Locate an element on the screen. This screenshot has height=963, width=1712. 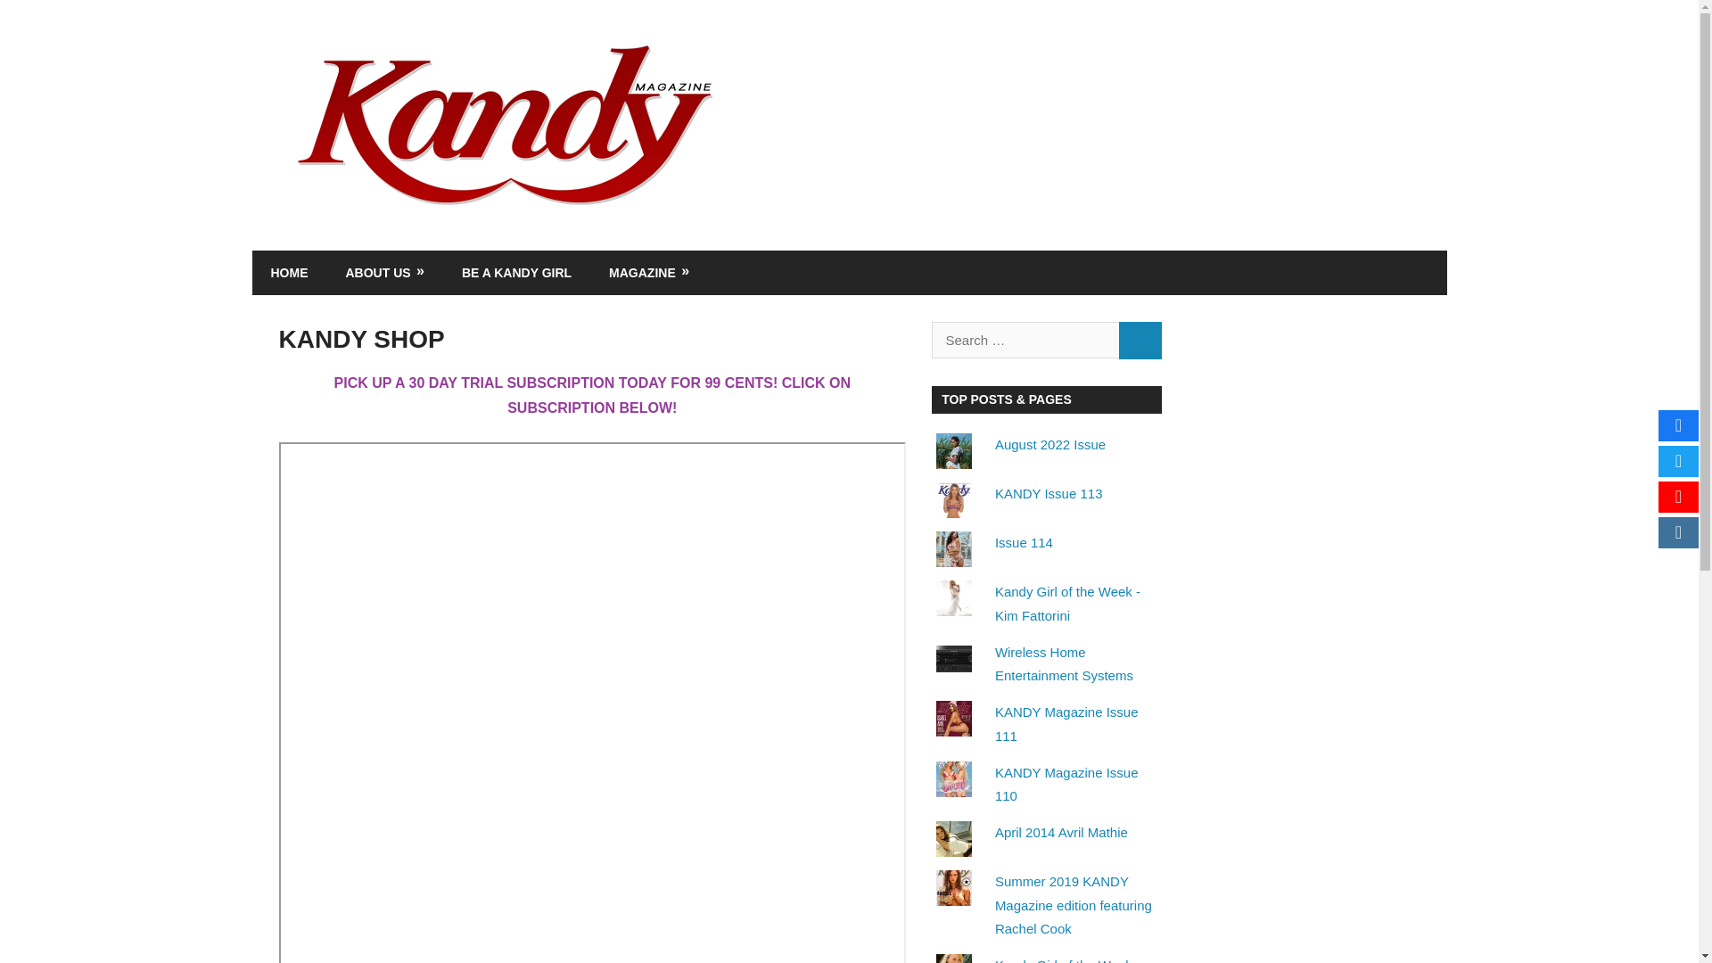
MAGAZINE is located at coordinates (649, 272).